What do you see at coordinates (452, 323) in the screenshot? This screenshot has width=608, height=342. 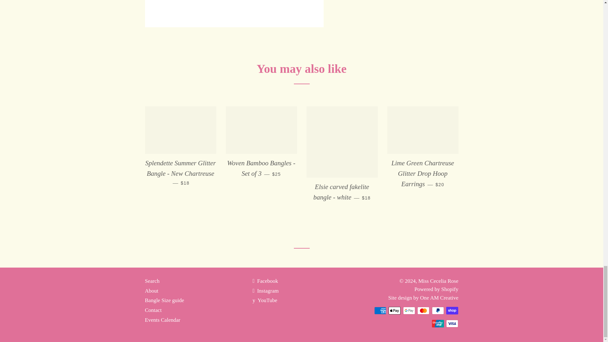 I see `Visa` at bounding box center [452, 323].